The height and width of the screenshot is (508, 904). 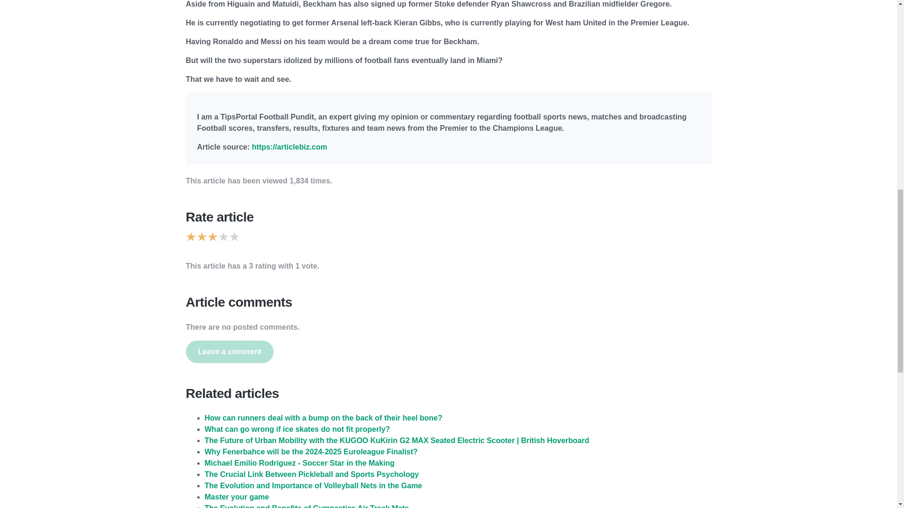 I want to click on The Evolution and Benefits of Gymnastics Air Track Mats, so click(x=306, y=506).